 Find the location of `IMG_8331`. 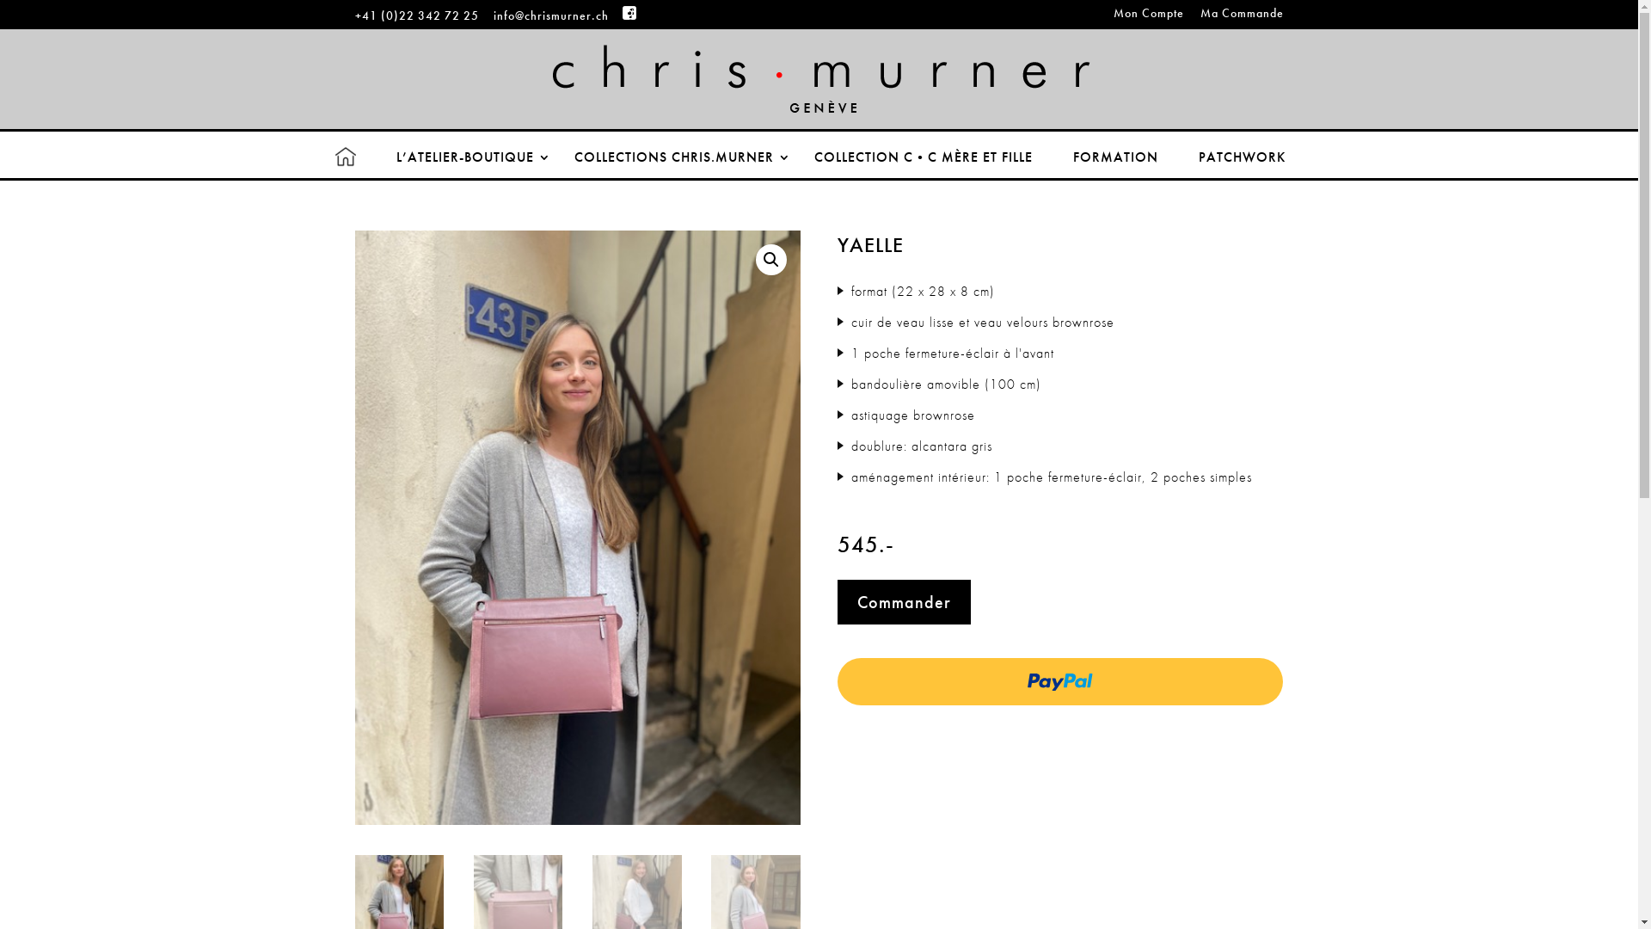

IMG_8331 is located at coordinates (577, 528).